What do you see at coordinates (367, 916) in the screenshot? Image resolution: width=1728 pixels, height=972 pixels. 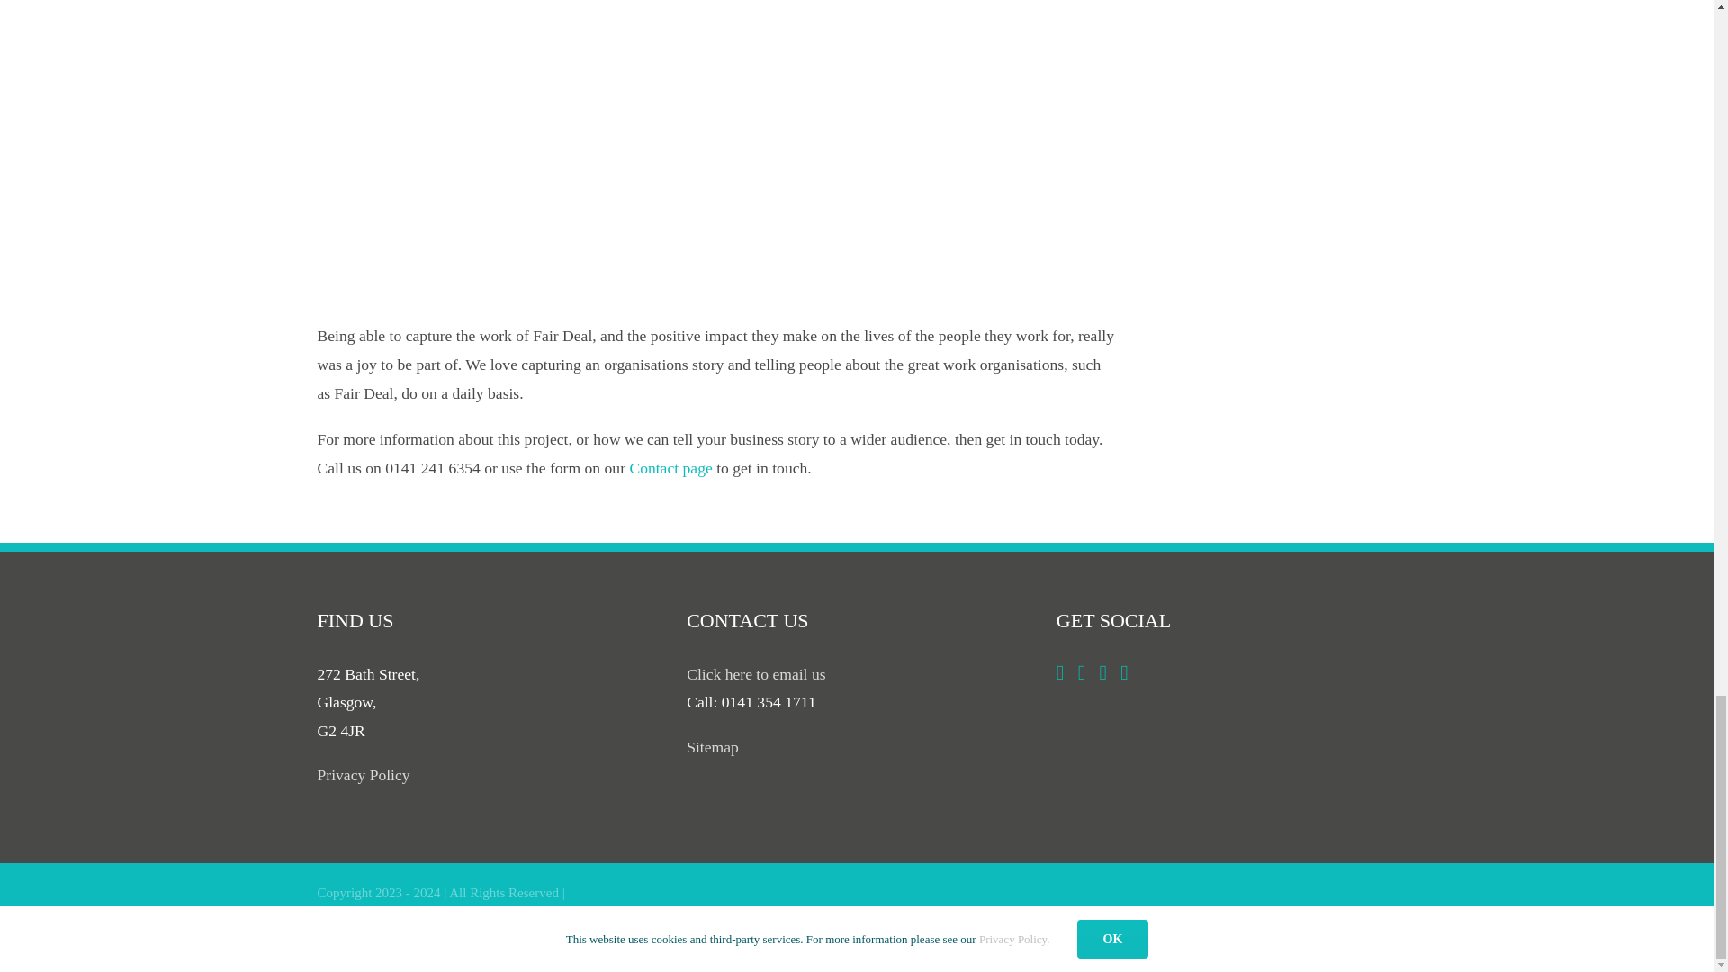 I see `Branding Glasgow` at bounding box center [367, 916].